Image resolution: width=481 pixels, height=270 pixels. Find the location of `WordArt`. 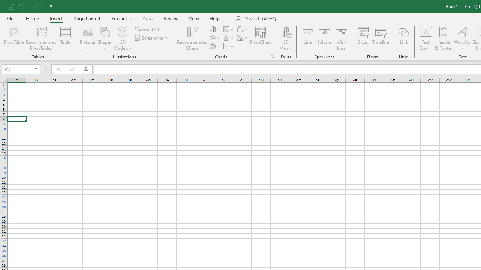

WordArt is located at coordinates (462, 38).